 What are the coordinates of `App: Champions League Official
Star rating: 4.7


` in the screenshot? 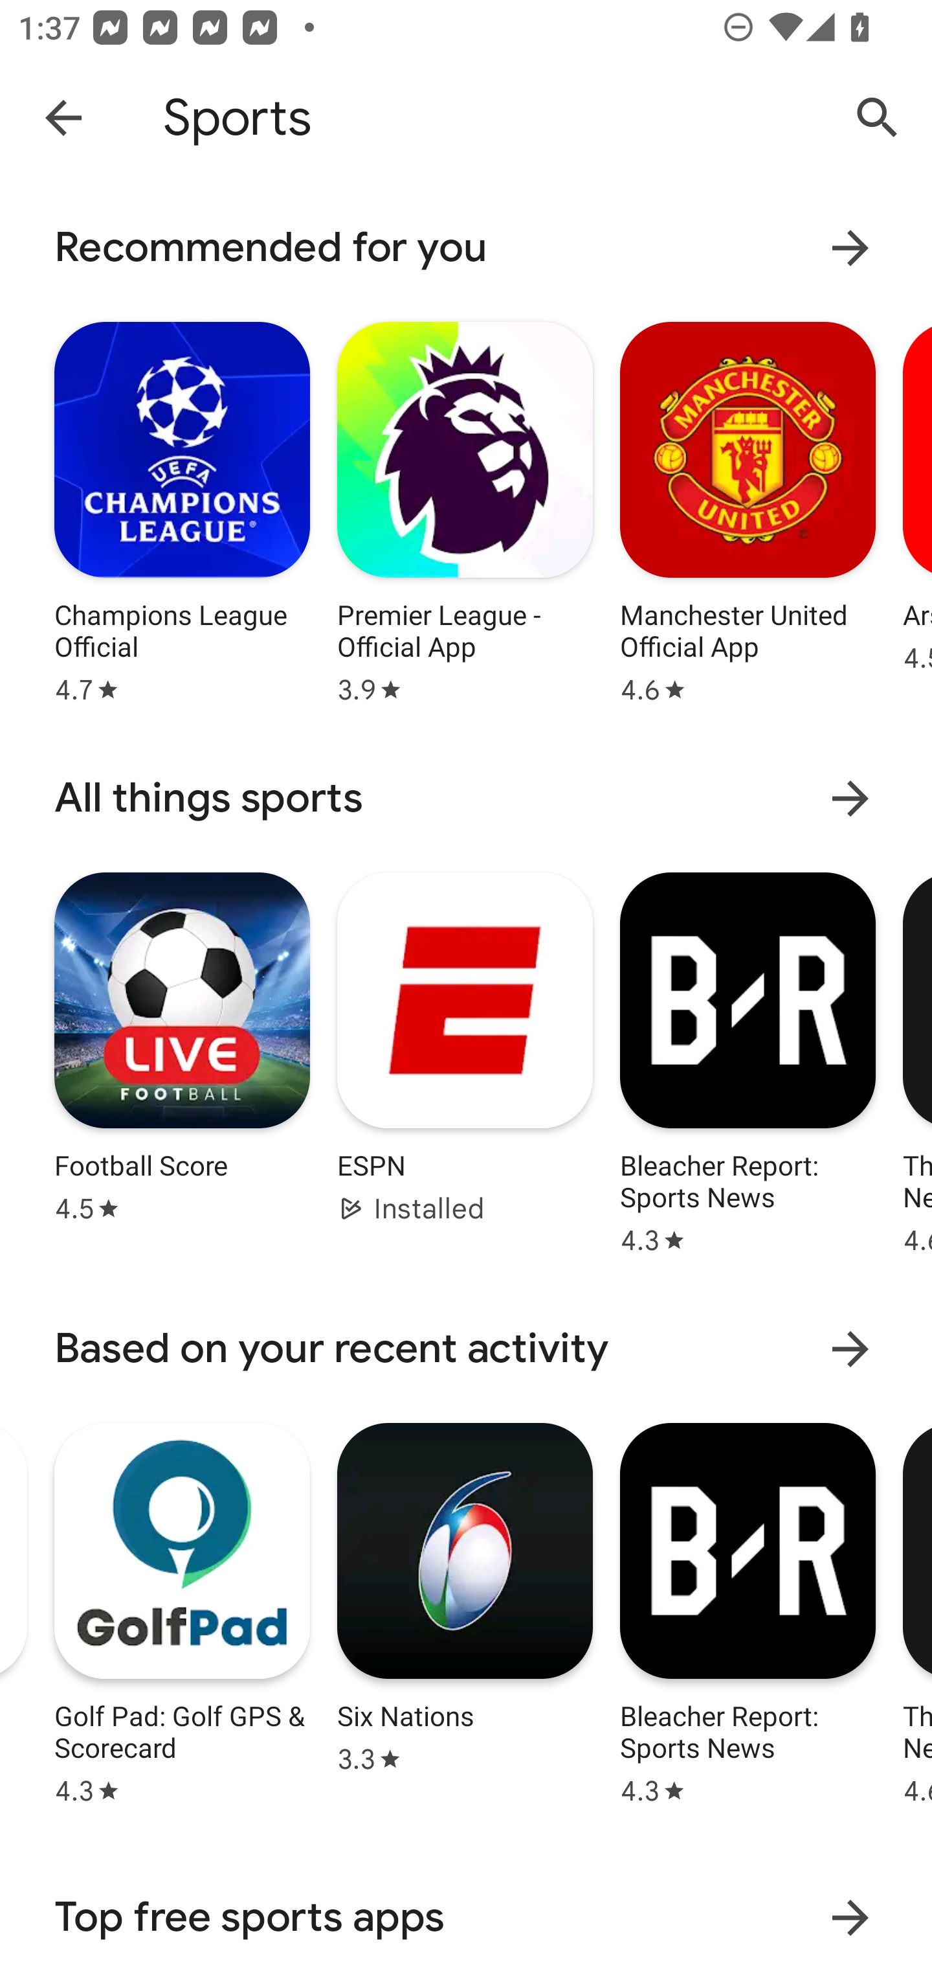 It's located at (182, 510).